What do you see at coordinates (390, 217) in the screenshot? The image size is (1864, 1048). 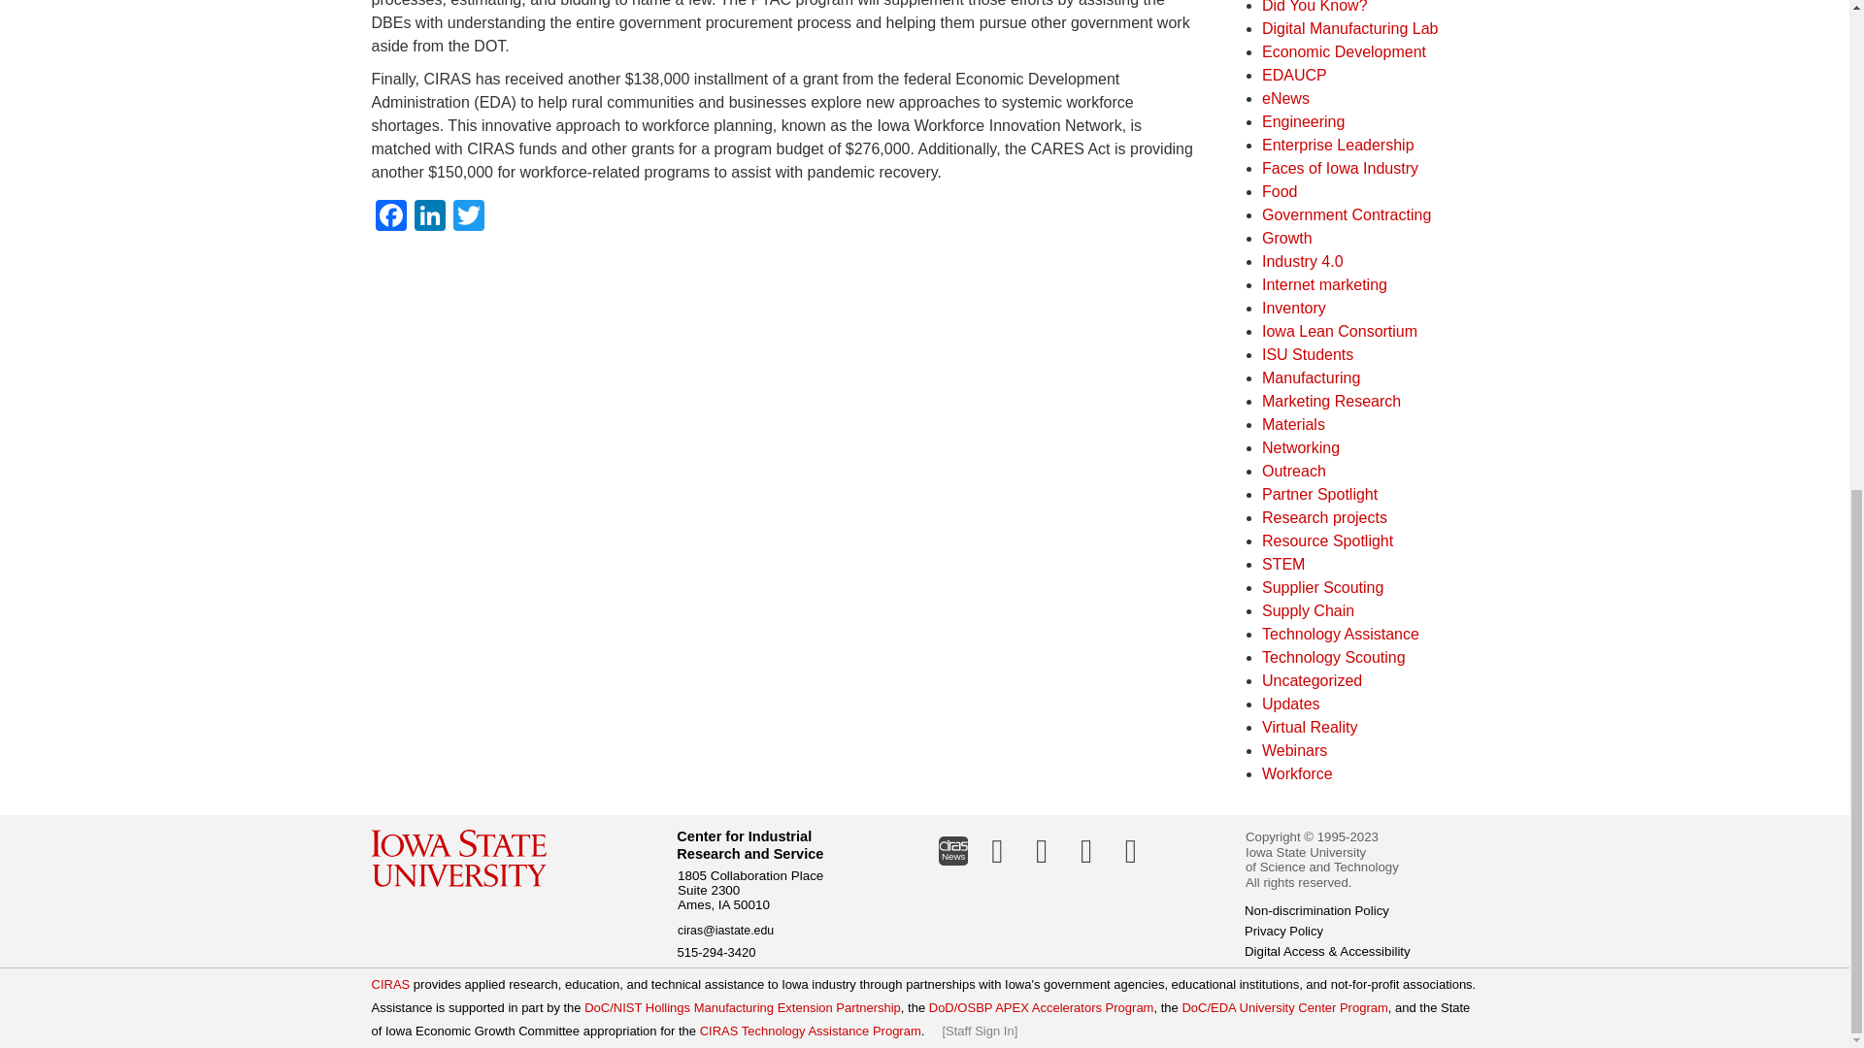 I see `Facebook` at bounding box center [390, 217].